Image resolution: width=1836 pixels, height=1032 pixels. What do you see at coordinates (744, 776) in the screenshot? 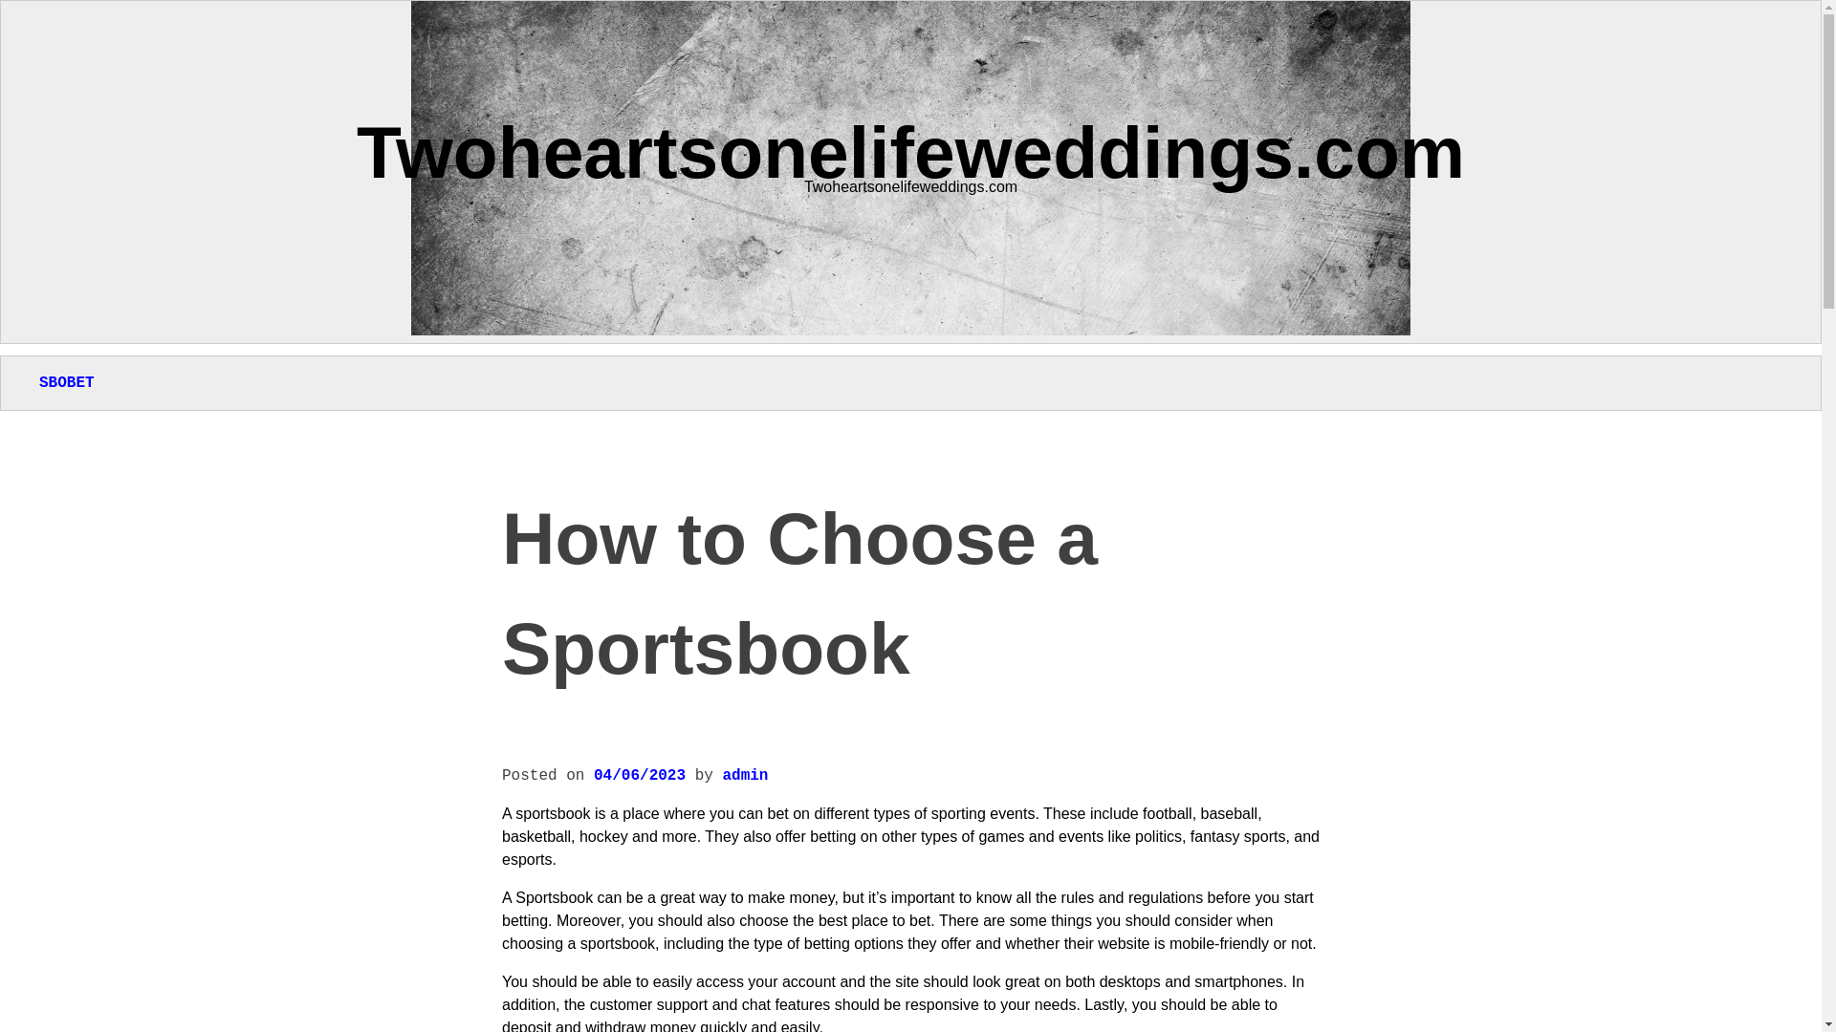
I see `admin` at bounding box center [744, 776].